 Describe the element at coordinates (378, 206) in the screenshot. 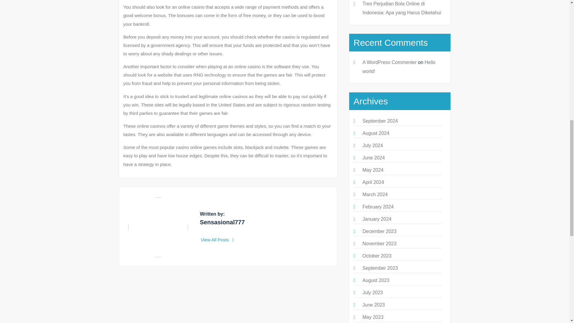

I see `February 2024` at that location.